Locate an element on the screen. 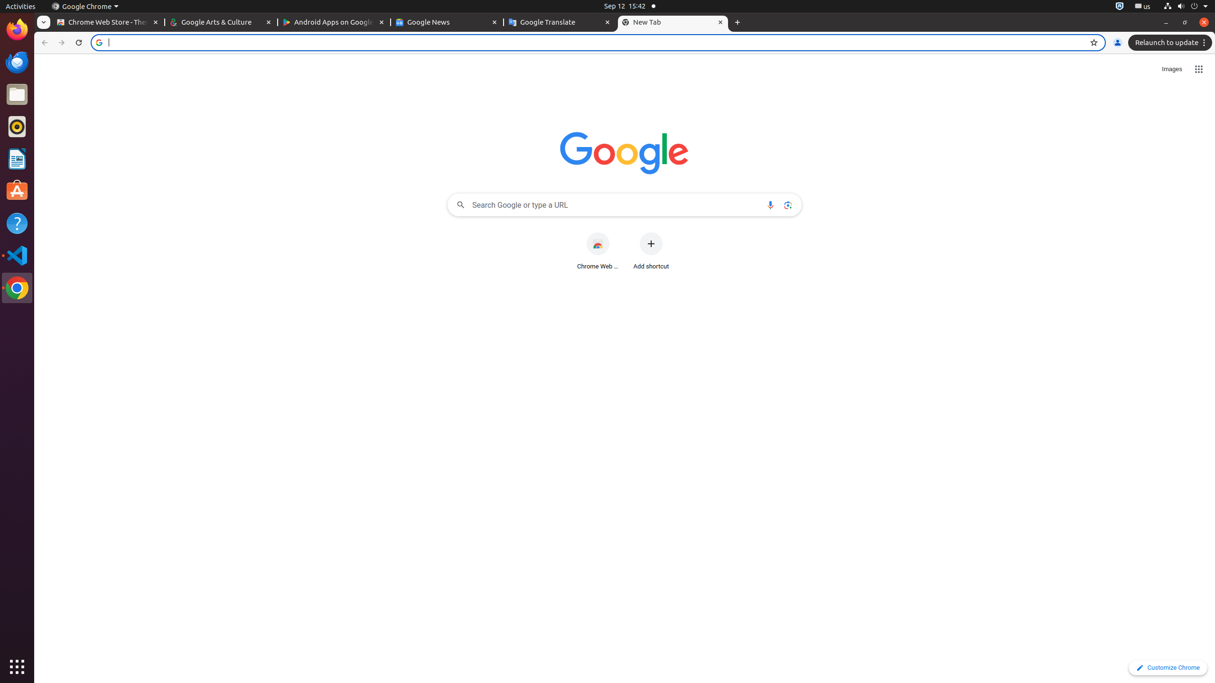 This screenshot has width=1215, height=683. Google Arts & Culture - Memory usage - 58.4 MB is located at coordinates (221, 23).